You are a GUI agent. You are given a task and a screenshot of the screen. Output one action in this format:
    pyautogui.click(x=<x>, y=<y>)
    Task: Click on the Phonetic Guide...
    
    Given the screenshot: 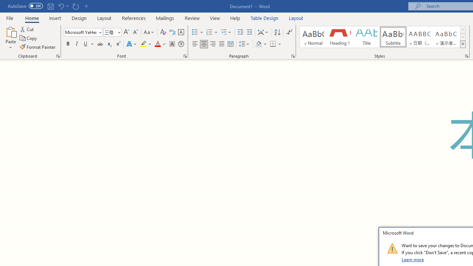 What is the action you would take?
    pyautogui.click(x=172, y=33)
    